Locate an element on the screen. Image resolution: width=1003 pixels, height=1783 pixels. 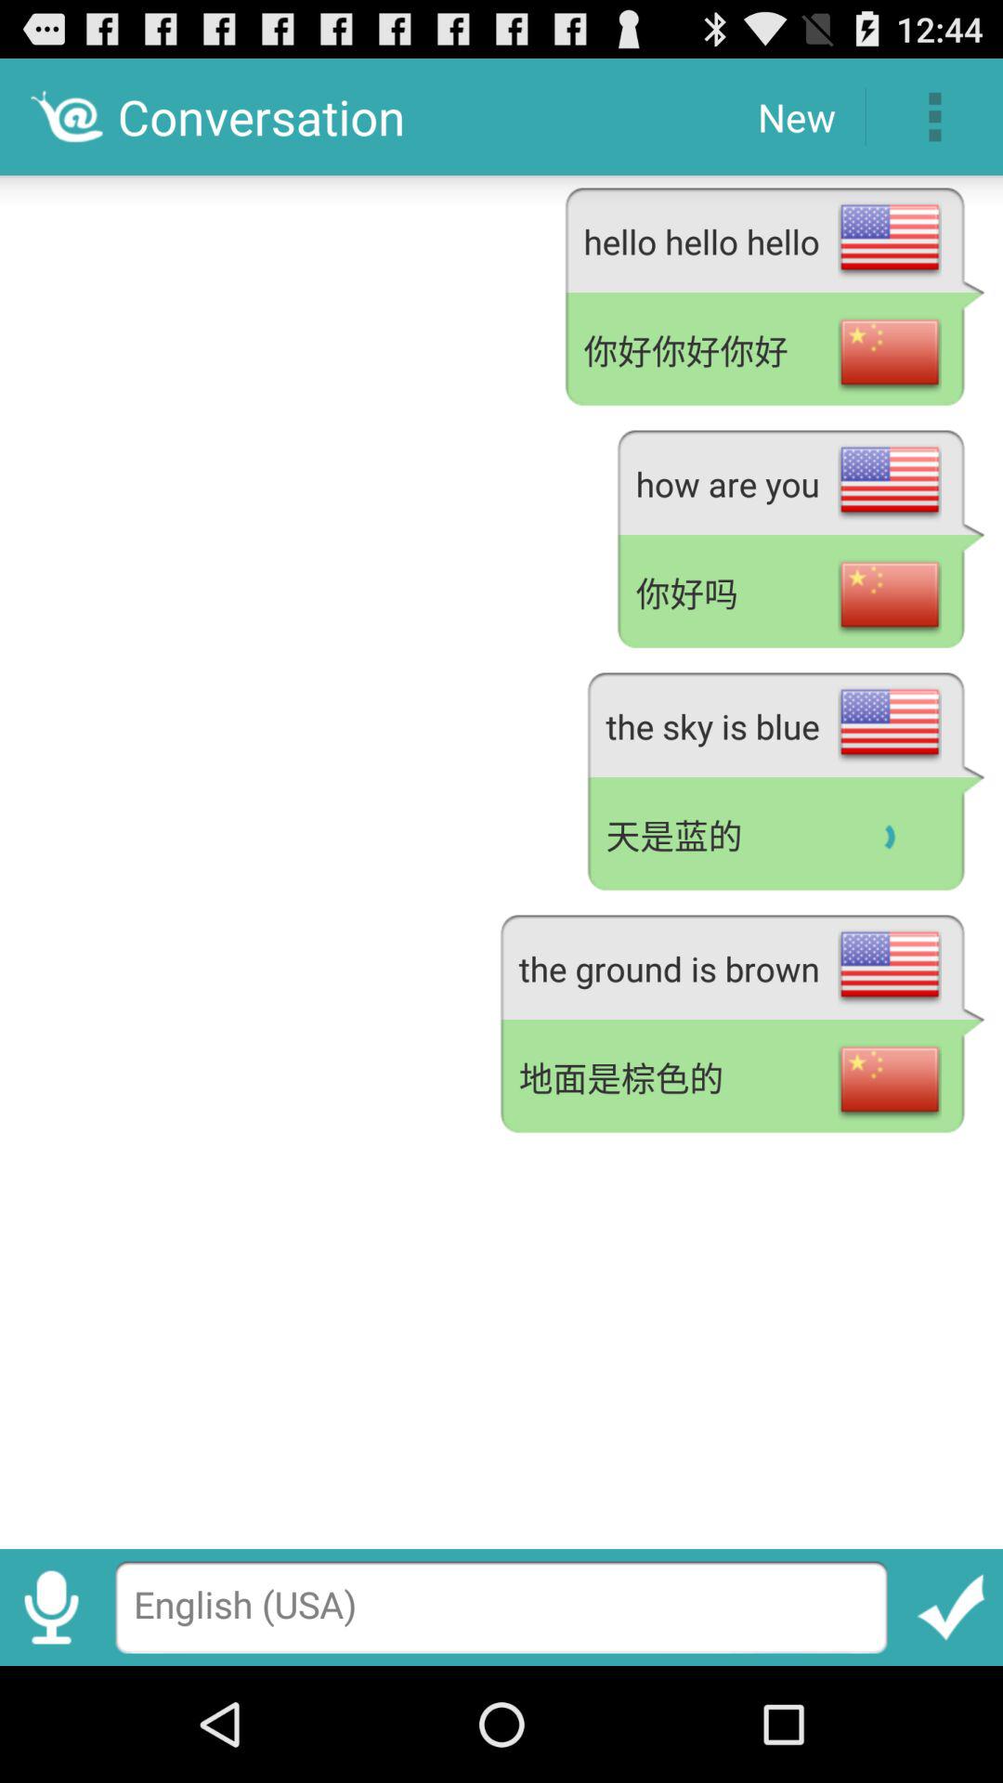
jump until the how are you icon is located at coordinates (801, 479).